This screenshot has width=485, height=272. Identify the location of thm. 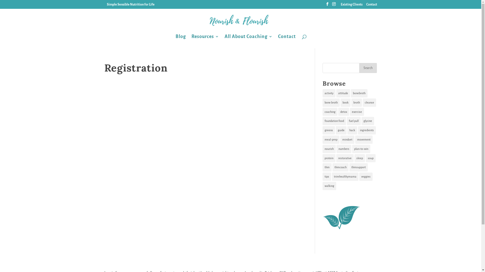
(327, 167).